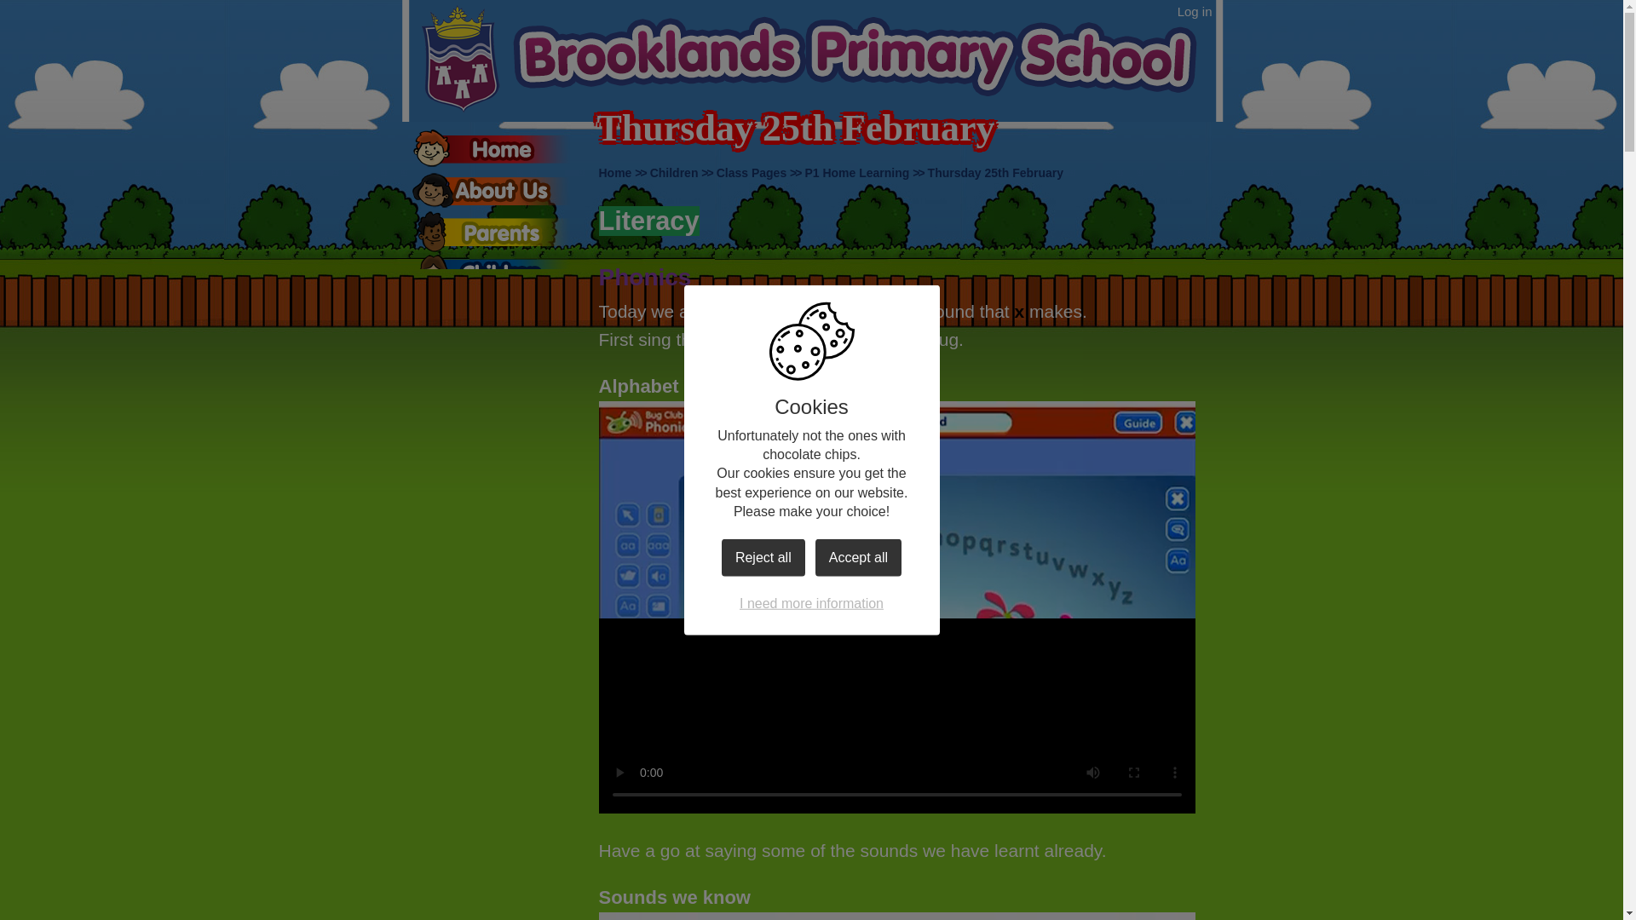 This screenshot has height=920, width=1636. I want to click on Home, so click(615, 172).